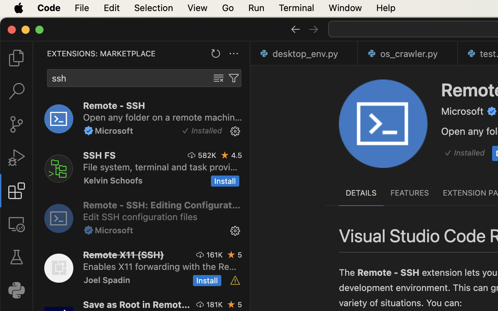 The image size is (498, 311). I want to click on SSH FS, so click(100, 155).